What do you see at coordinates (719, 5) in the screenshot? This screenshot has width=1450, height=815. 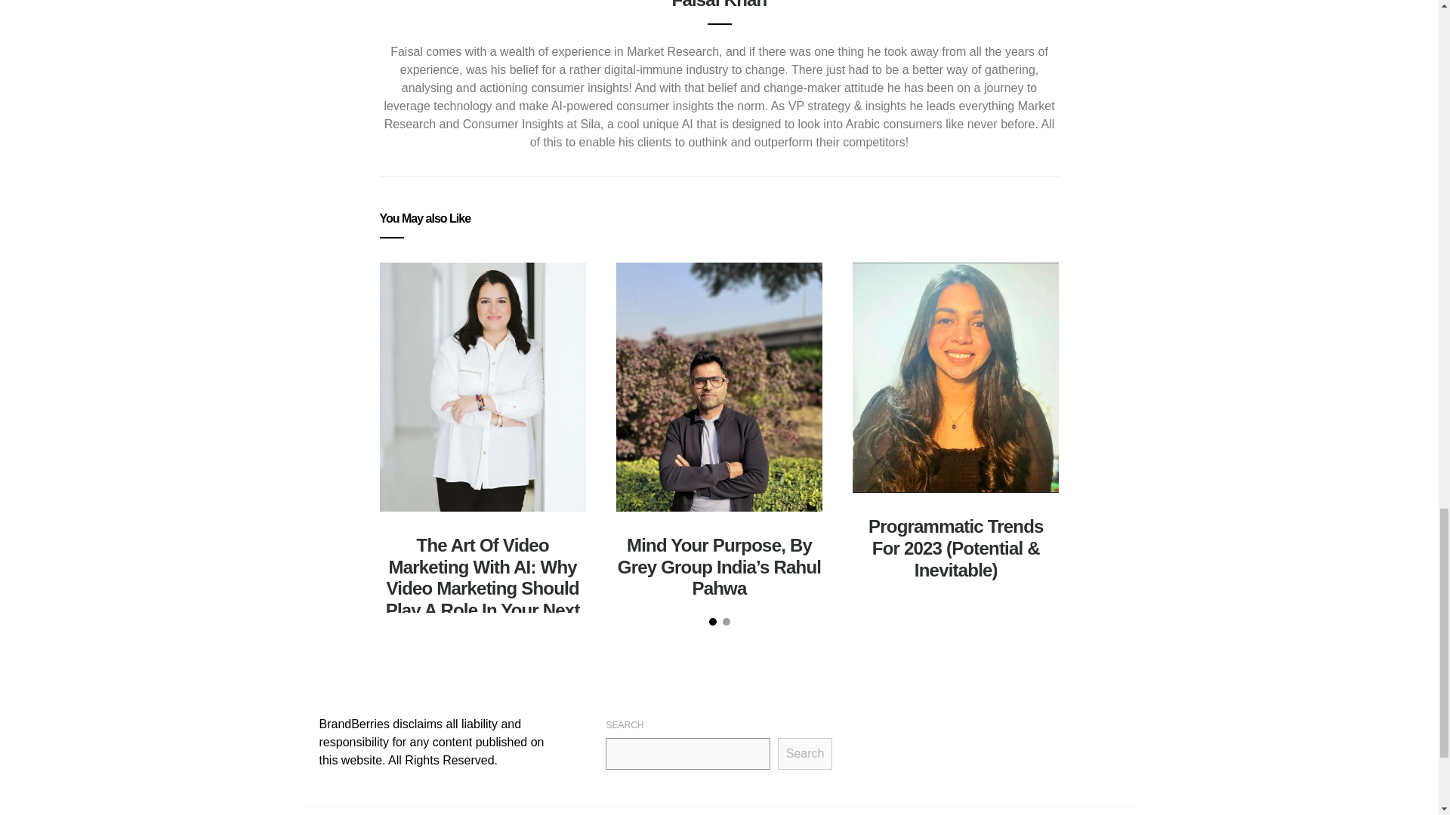 I see `Posts by Faisal Khan` at bounding box center [719, 5].